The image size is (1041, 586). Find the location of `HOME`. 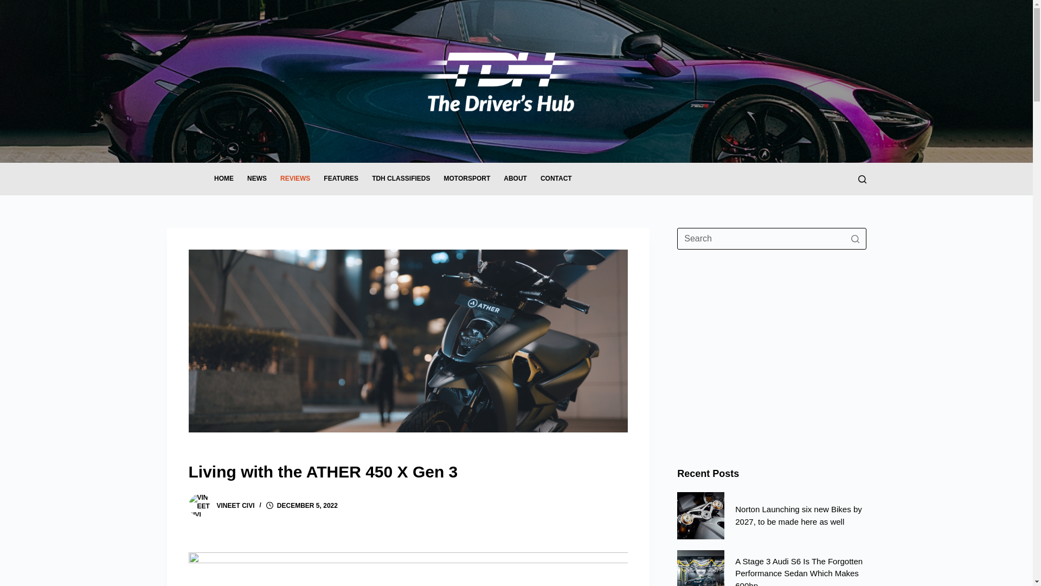

HOME is located at coordinates (223, 179).